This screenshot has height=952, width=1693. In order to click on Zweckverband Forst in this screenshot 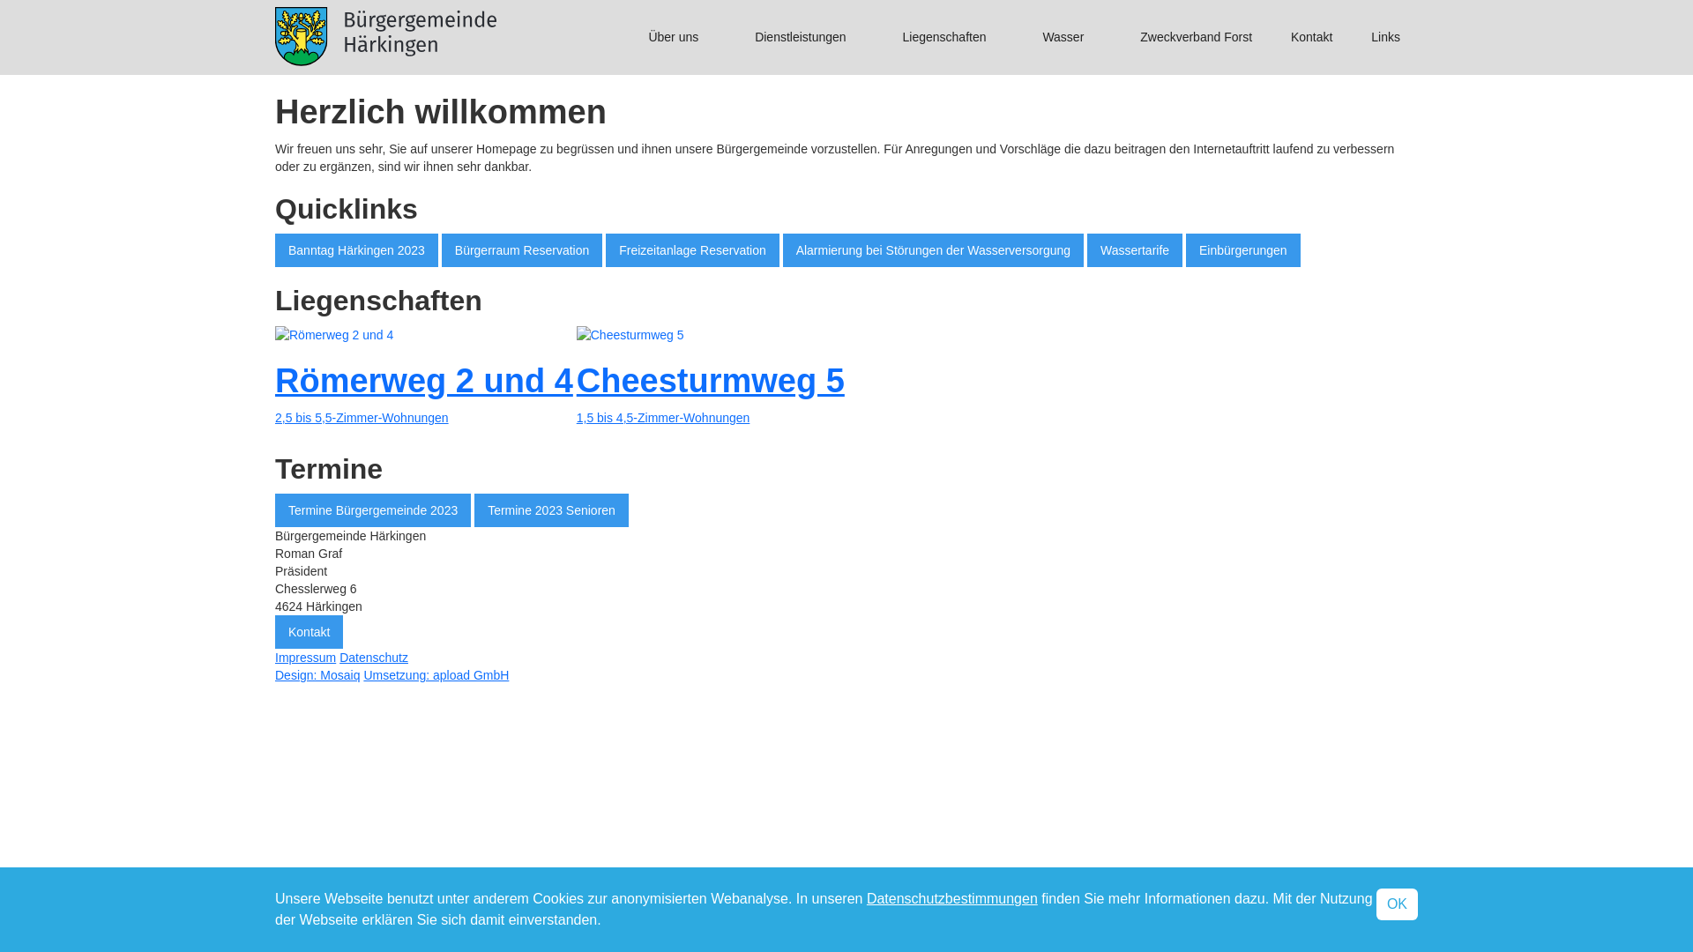, I will do `click(1196, 37)`.